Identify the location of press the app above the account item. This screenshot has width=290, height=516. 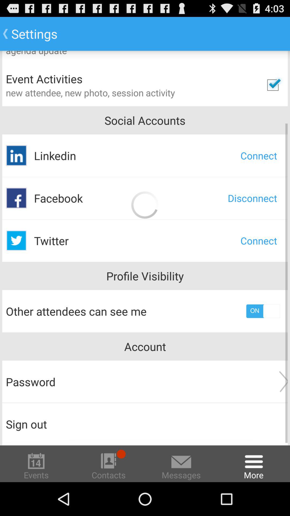
(263, 311).